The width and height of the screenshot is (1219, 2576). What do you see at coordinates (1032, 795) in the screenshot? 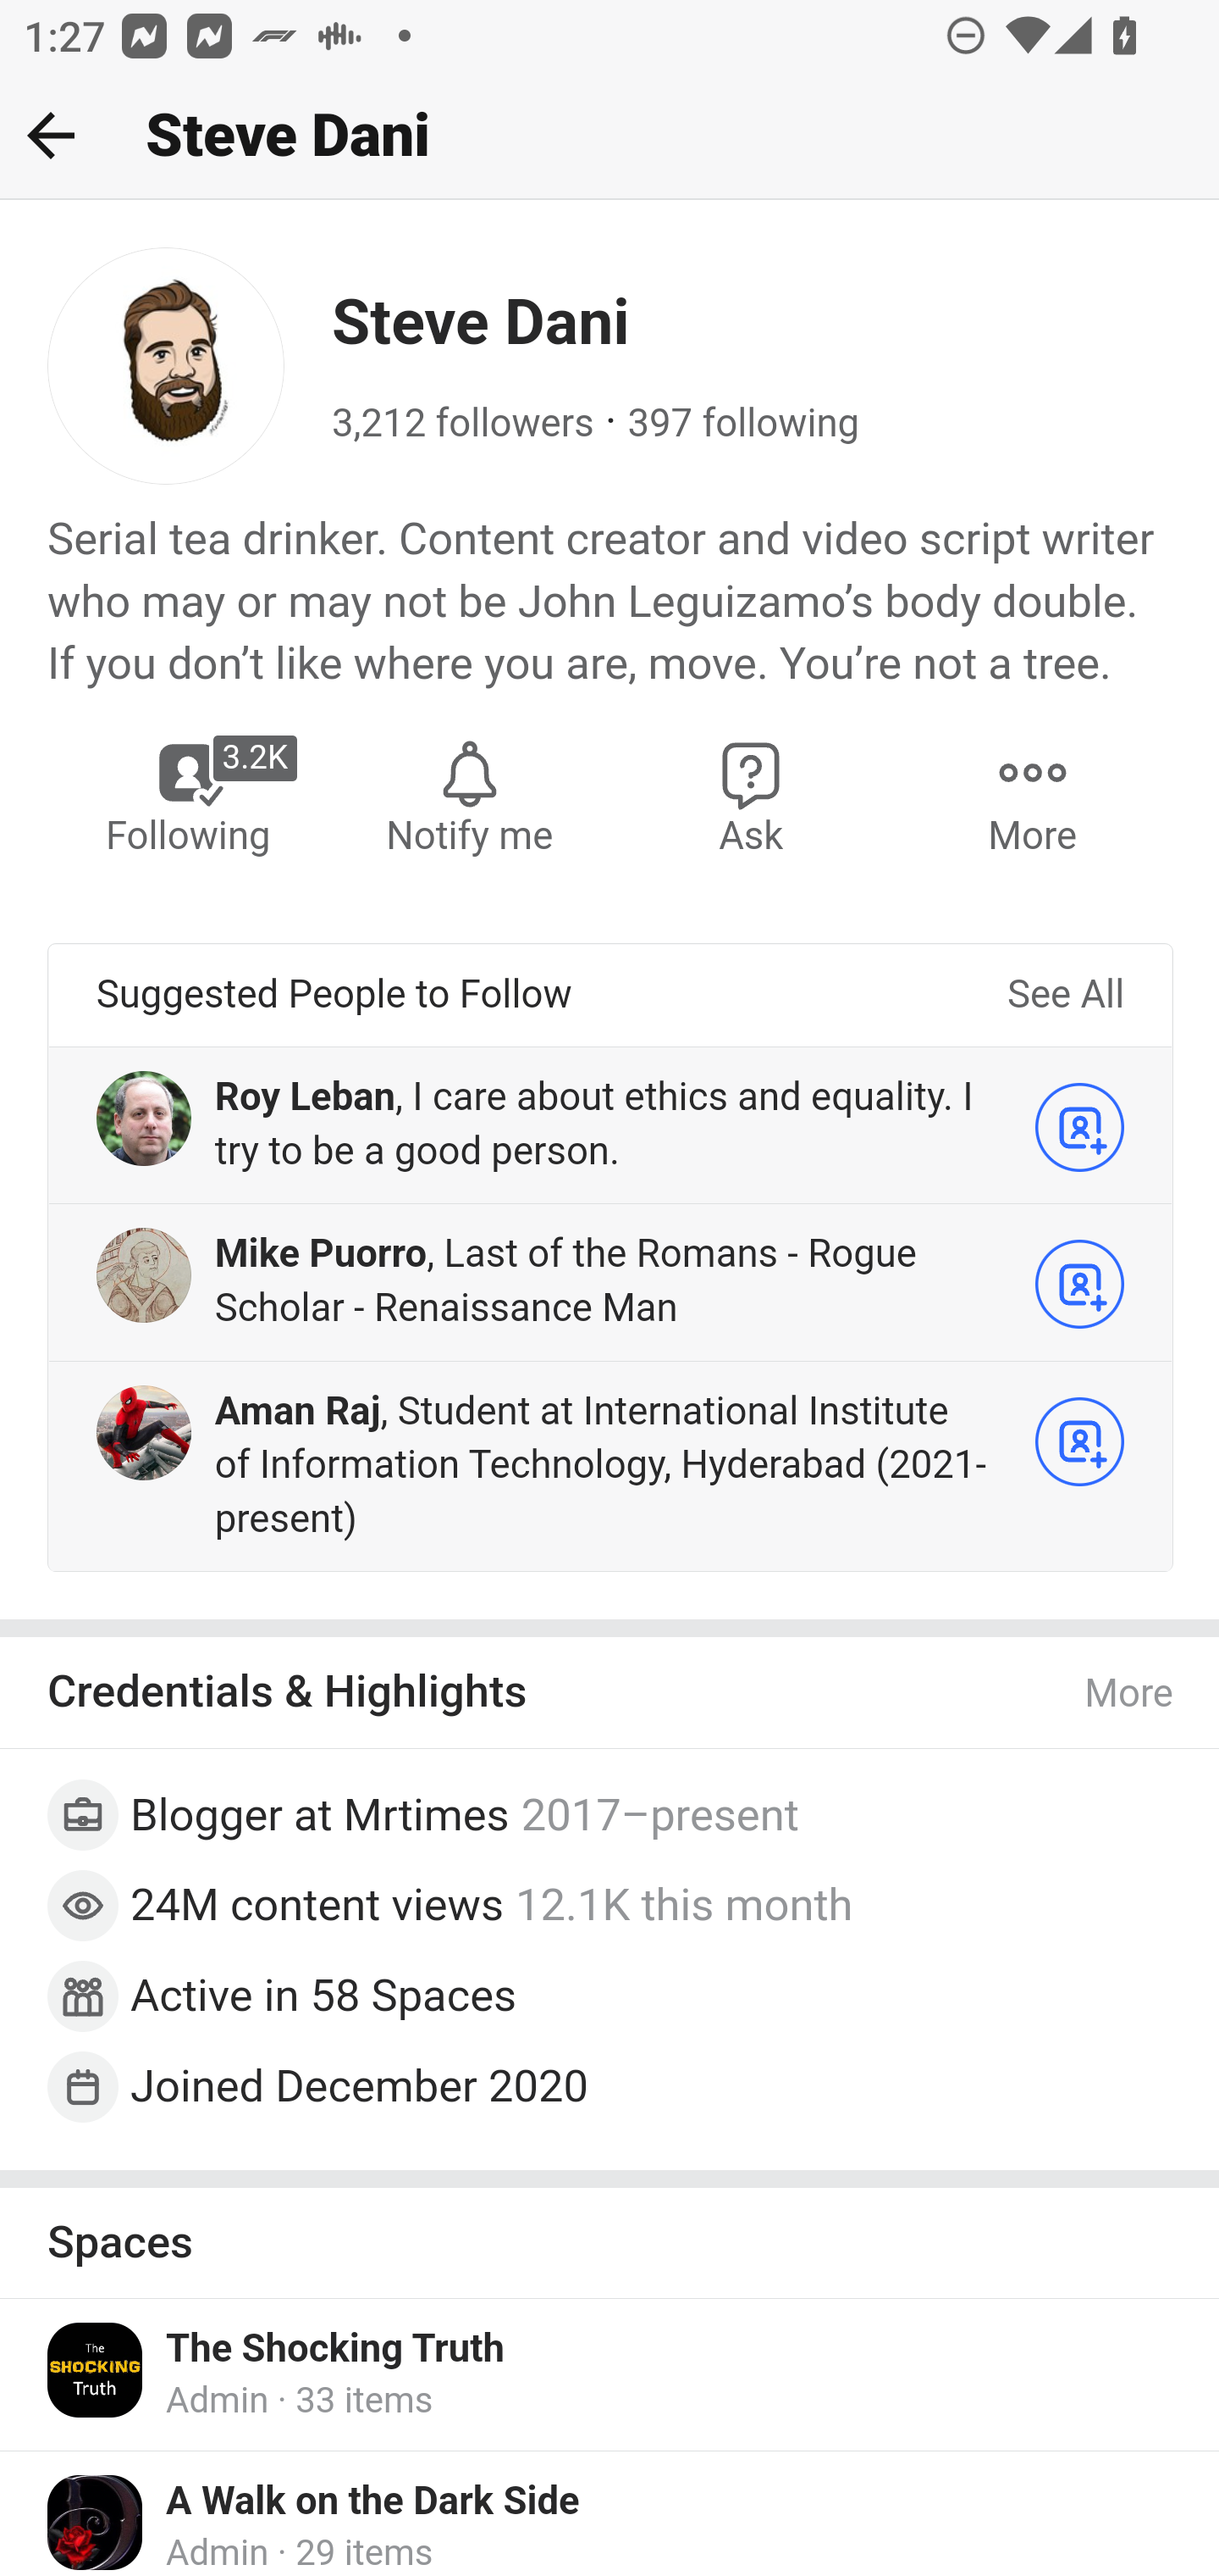
I see `More` at bounding box center [1032, 795].